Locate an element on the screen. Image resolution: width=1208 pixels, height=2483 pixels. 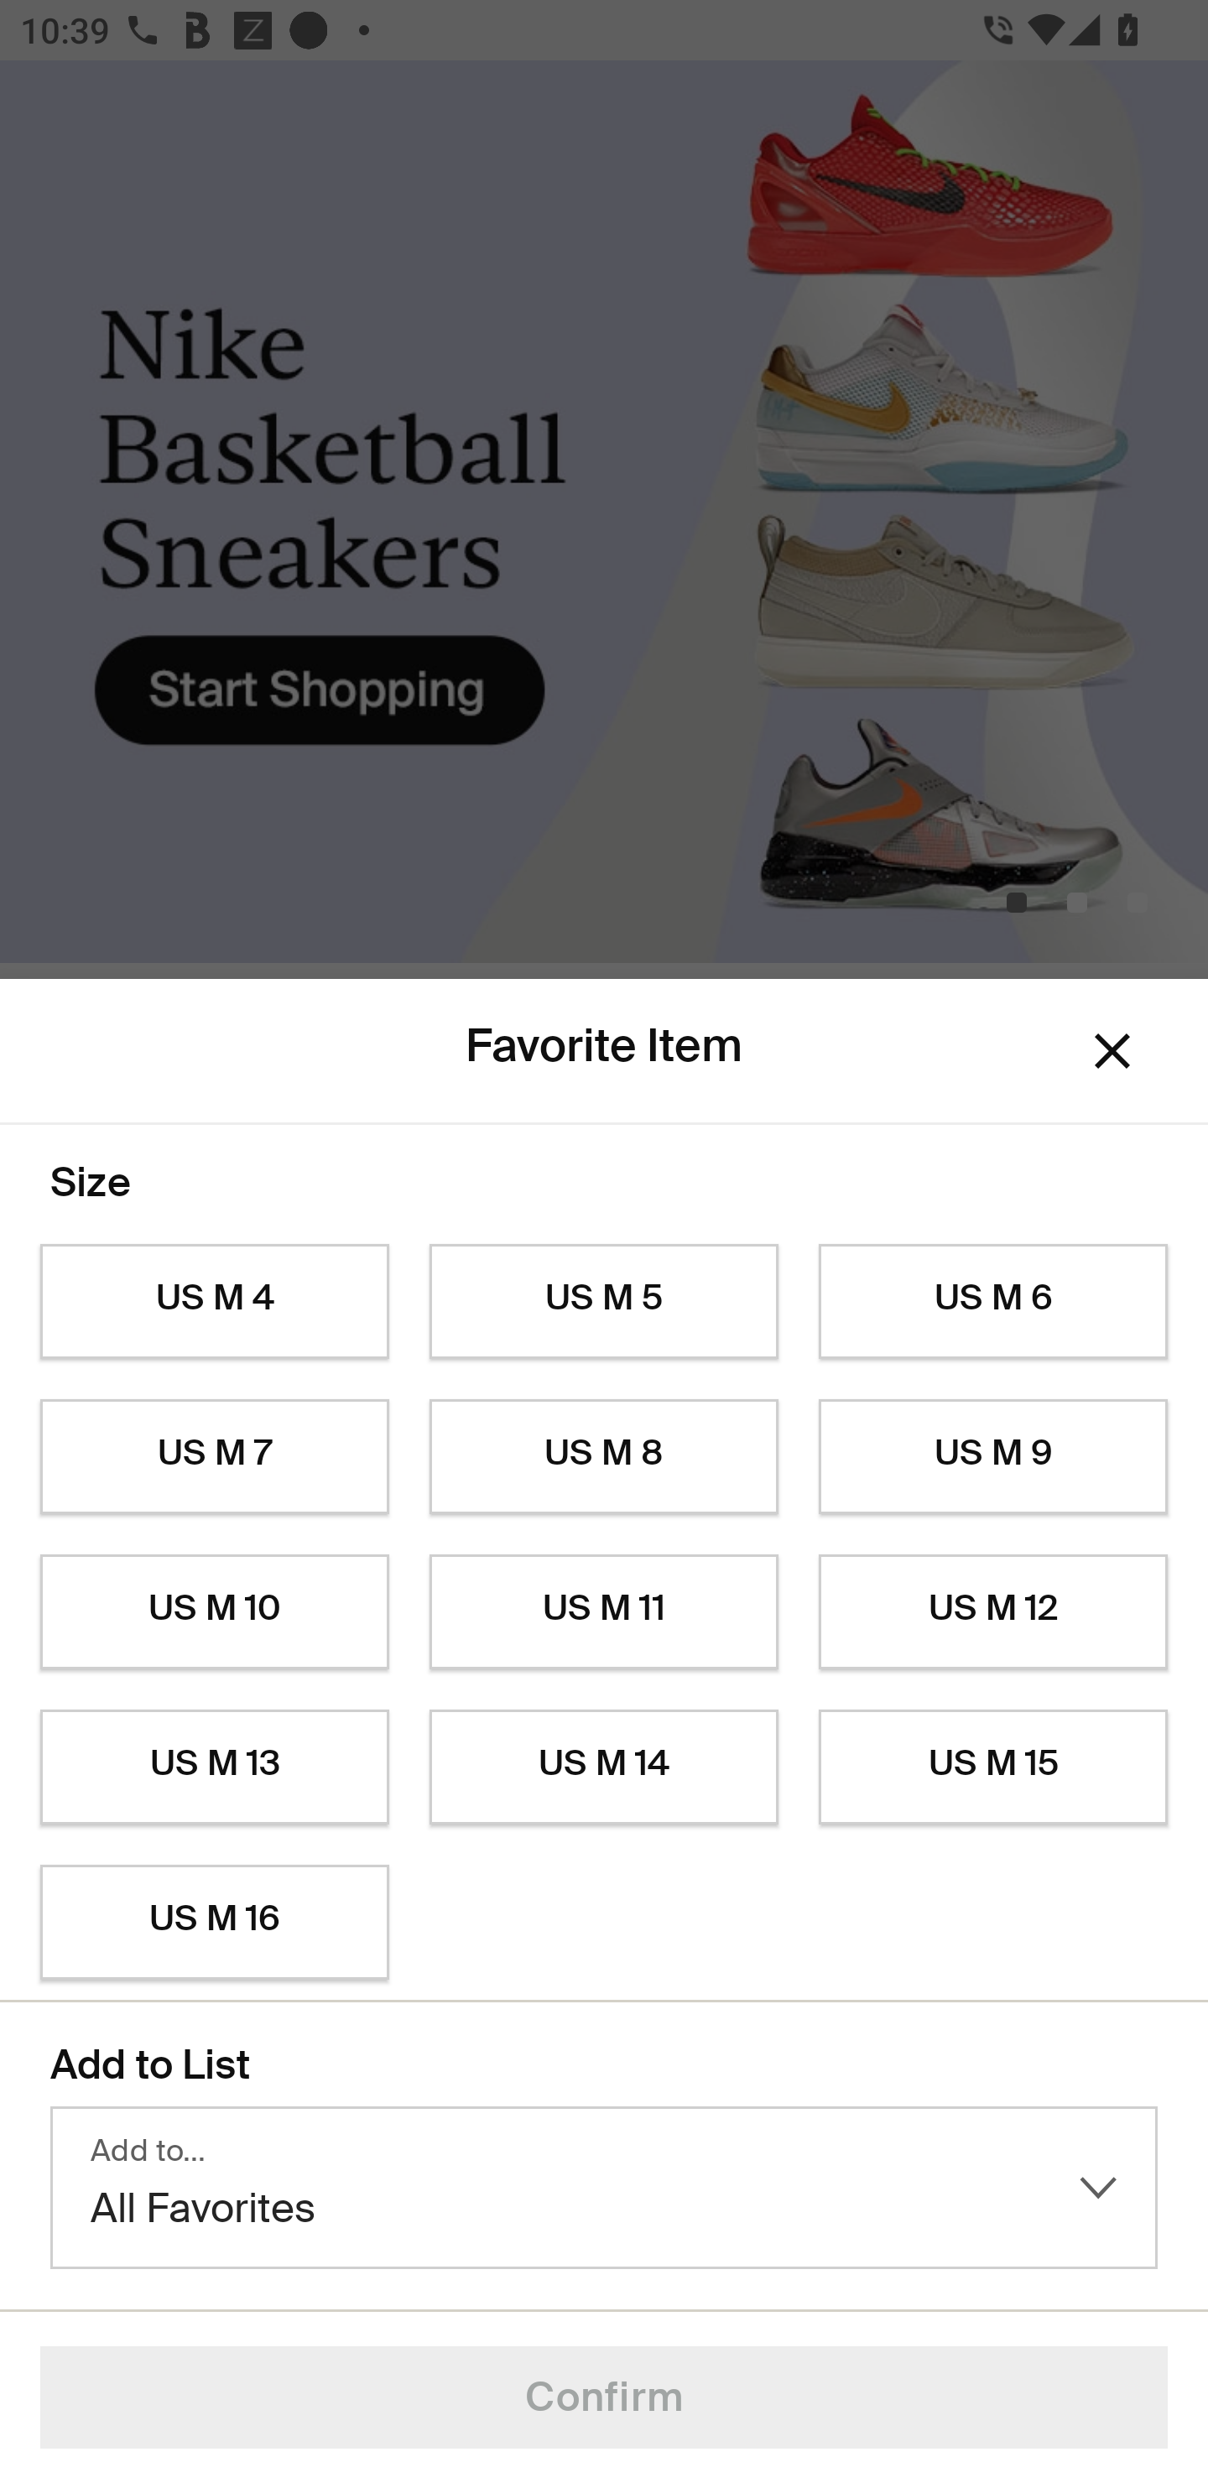
Add to… All Favorites is located at coordinates (604, 2188).